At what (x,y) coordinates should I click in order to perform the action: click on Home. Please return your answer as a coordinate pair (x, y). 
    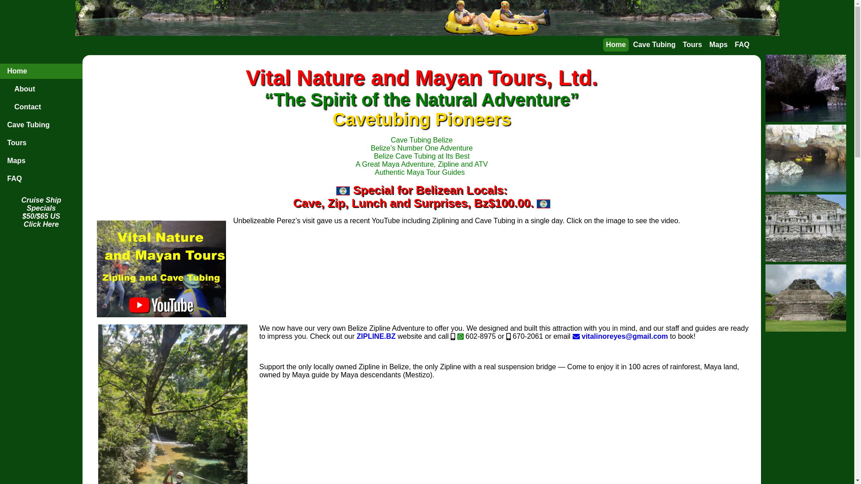
    Looking at the image, I should click on (616, 45).